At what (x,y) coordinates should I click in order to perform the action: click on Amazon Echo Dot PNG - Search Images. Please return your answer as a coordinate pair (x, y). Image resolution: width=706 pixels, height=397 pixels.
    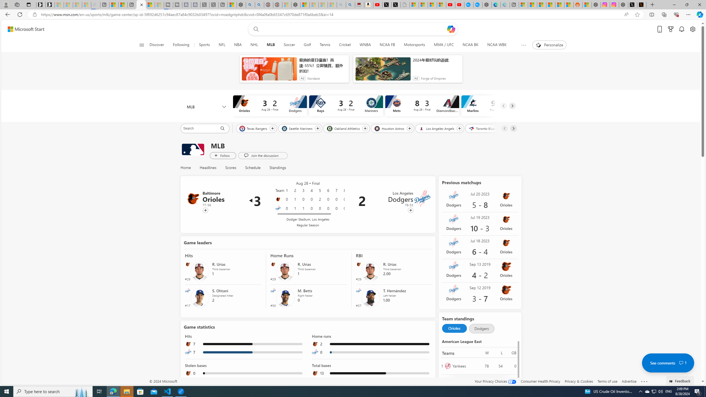
    Looking at the image, I should click on (350, 5).